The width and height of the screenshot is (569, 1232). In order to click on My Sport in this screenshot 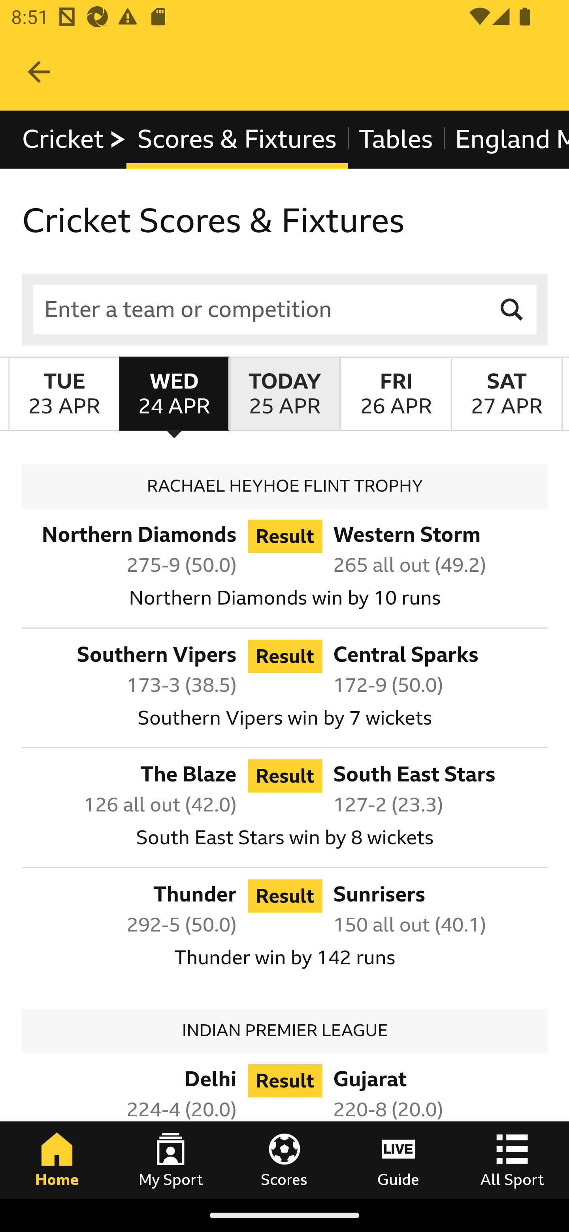, I will do `click(171, 1160)`.